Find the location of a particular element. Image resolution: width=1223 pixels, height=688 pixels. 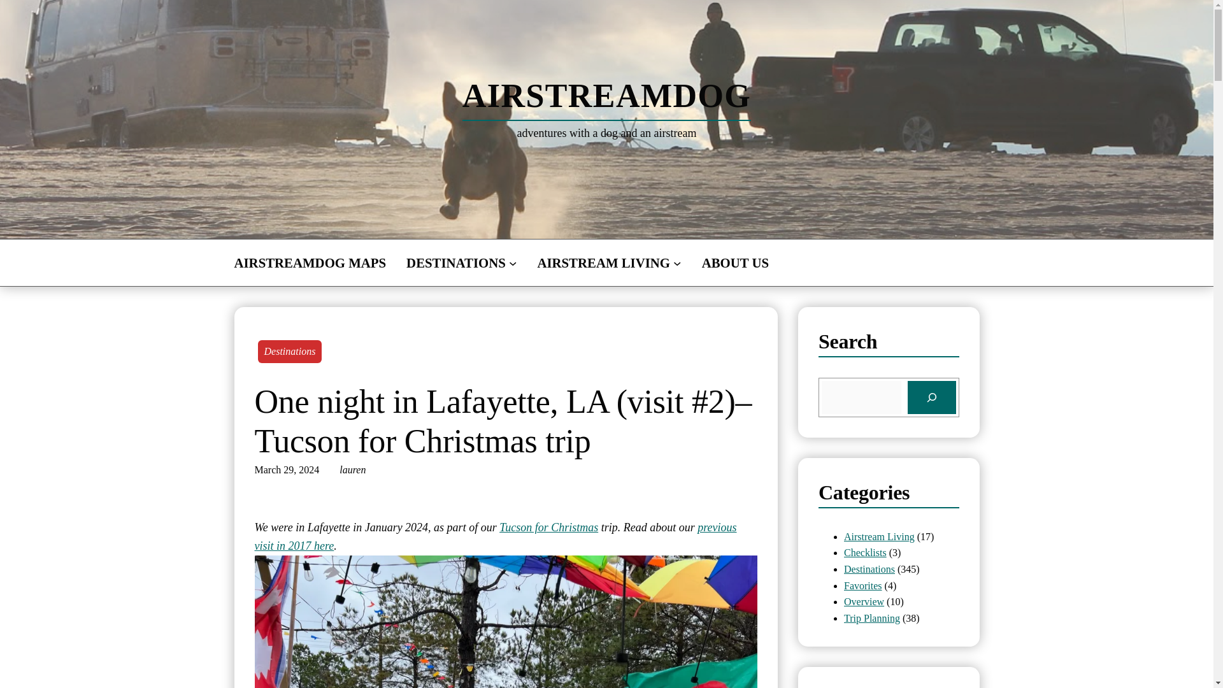

Destinations is located at coordinates (289, 352).